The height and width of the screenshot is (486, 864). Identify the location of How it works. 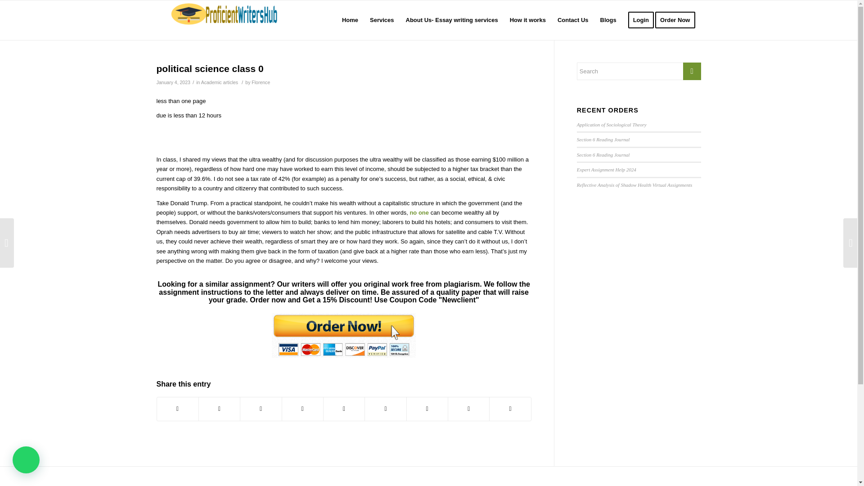
(527, 20).